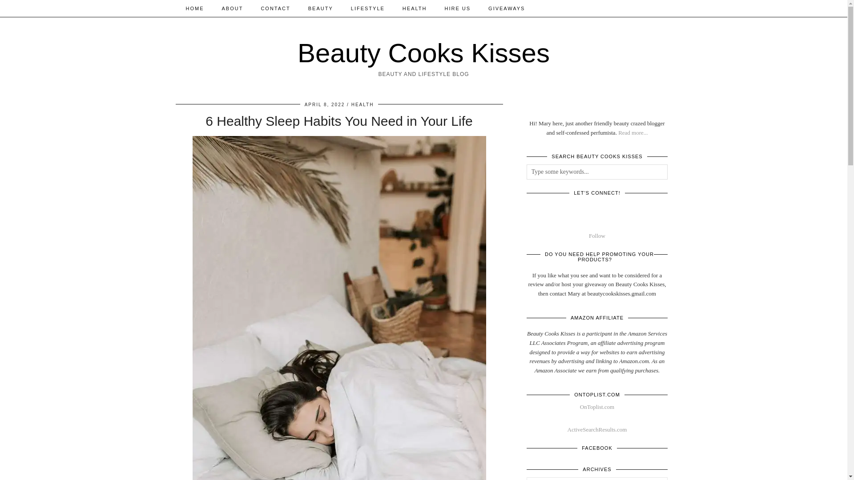 The width and height of the screenshot is (854, 480). What do you see at coordinates (506, 8) in the screenshot?
I see `GIVEAWAYS` at bounding box center [506, 8].